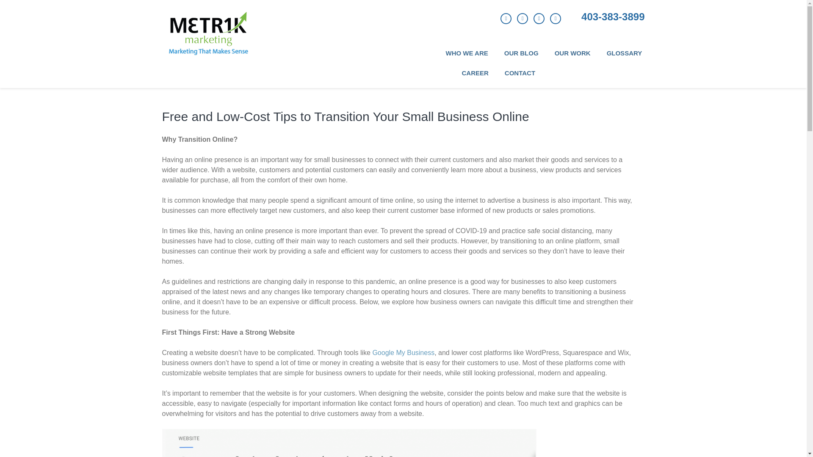  Describe the element at coordinates (572, 58) in the screenshot. I see `OUR WORK` at that location.